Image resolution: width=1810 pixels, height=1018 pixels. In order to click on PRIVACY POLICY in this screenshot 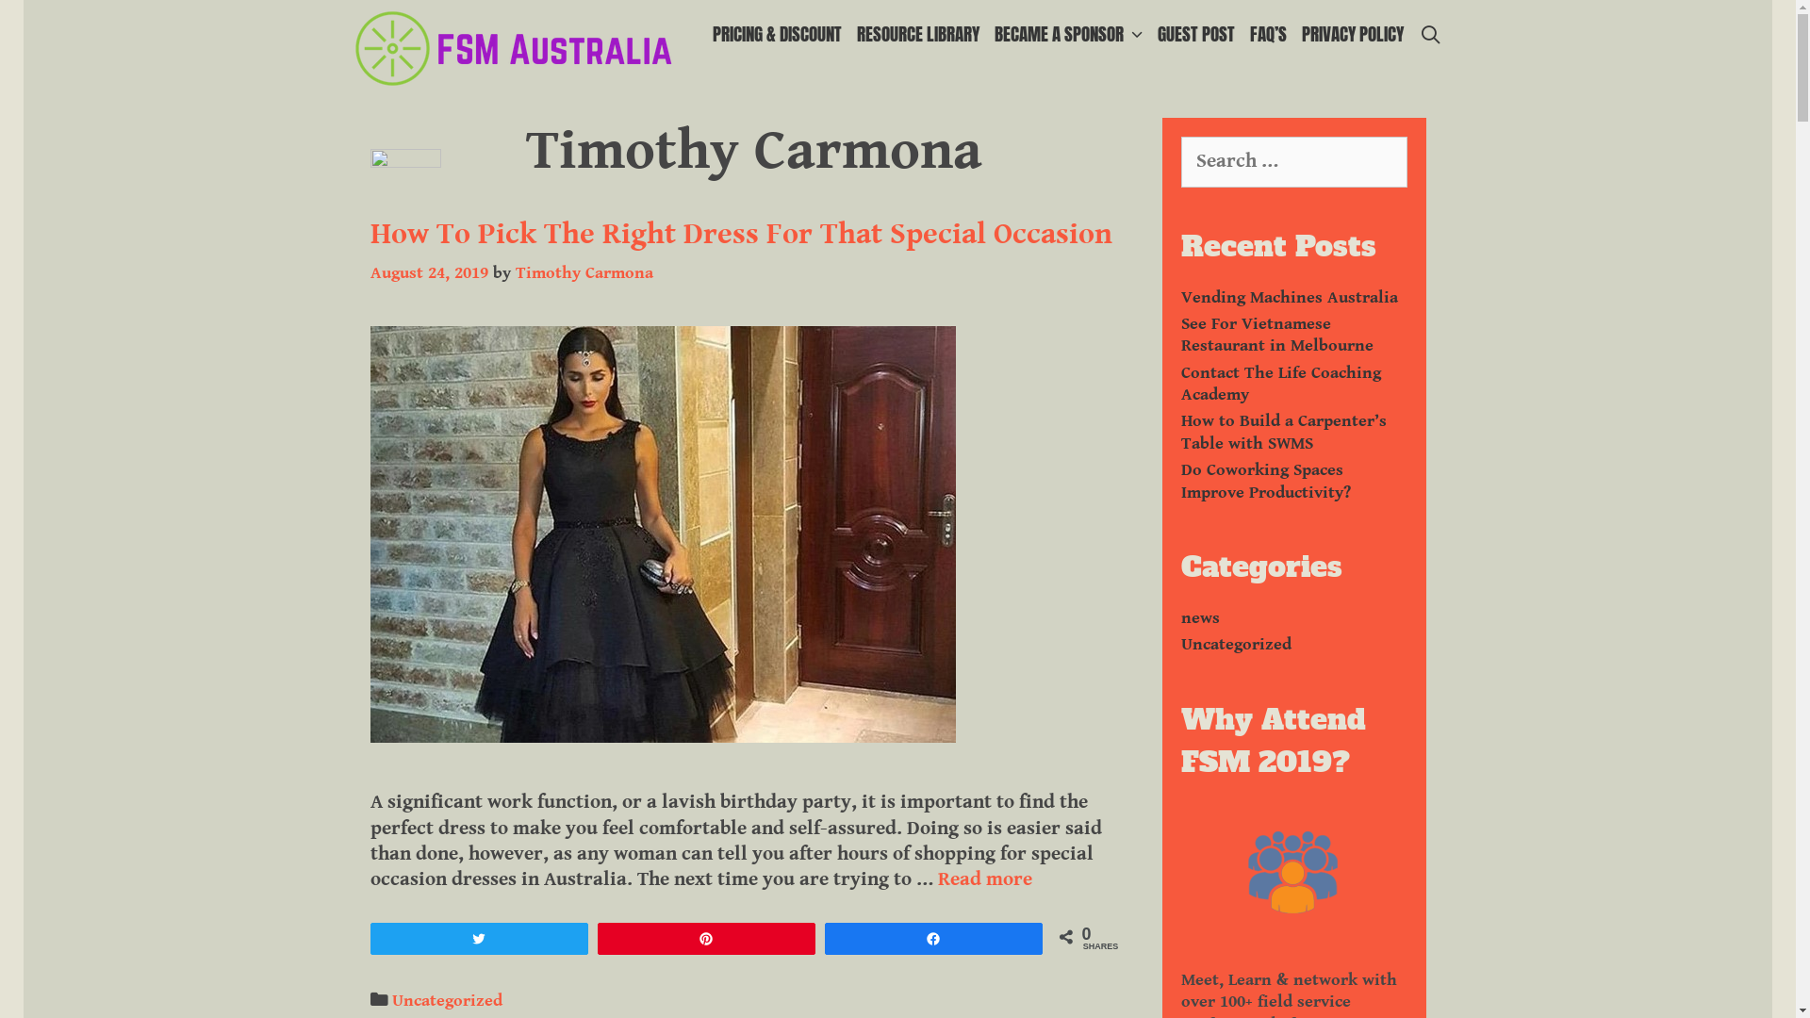, I will do `click(1353, 34)`.